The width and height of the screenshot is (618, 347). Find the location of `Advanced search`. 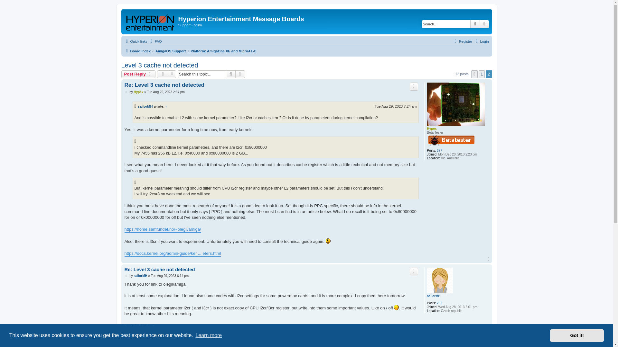

Advanced search is located at coordinates (484, 24).